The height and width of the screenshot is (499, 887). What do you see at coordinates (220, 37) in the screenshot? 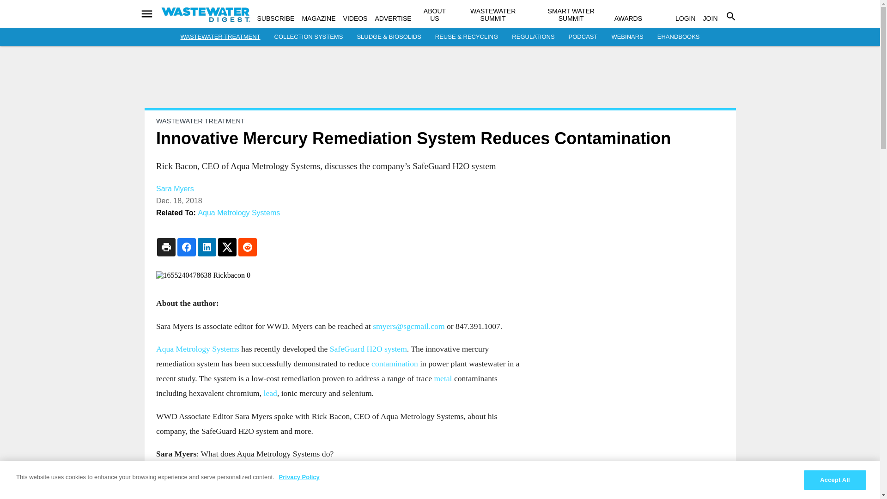
I see `WASTEWATER TREATMENT` at bounding box center [220, 37].